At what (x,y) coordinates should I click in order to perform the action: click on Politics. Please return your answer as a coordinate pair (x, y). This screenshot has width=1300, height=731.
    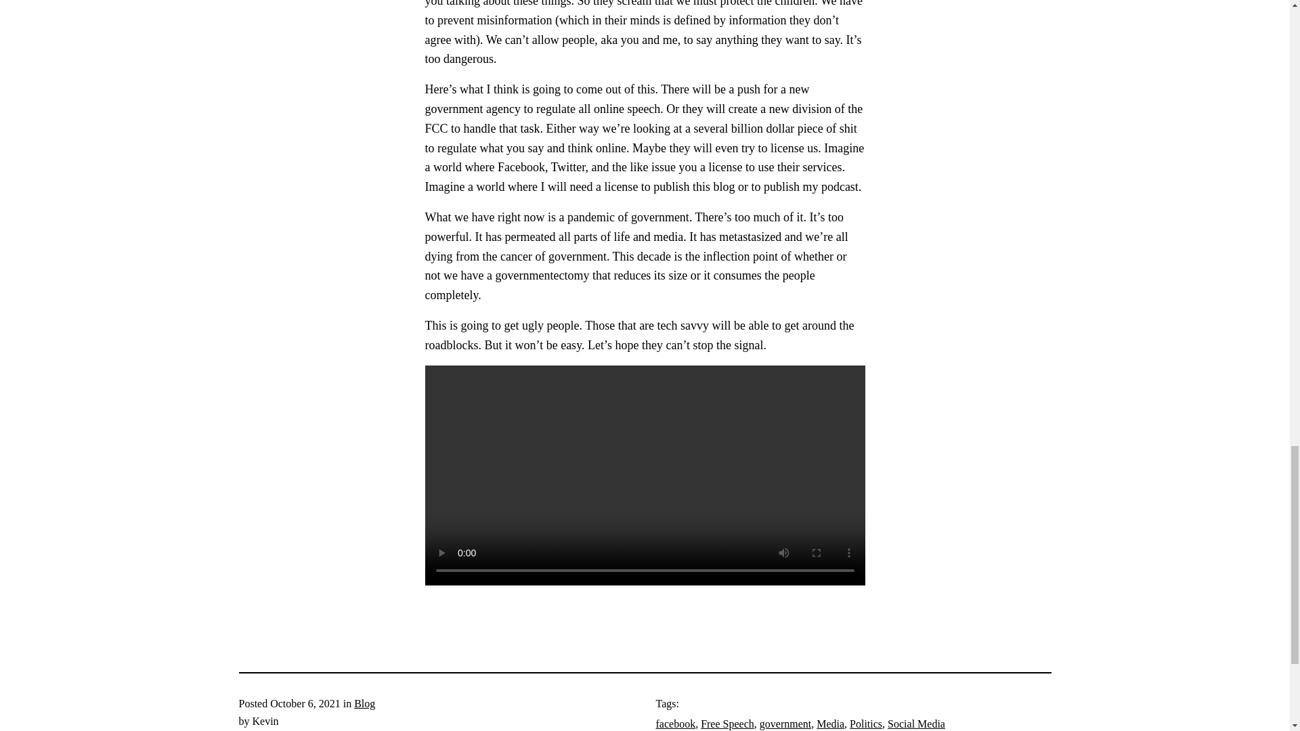
    Looking at the image, I should click on (866, 723).